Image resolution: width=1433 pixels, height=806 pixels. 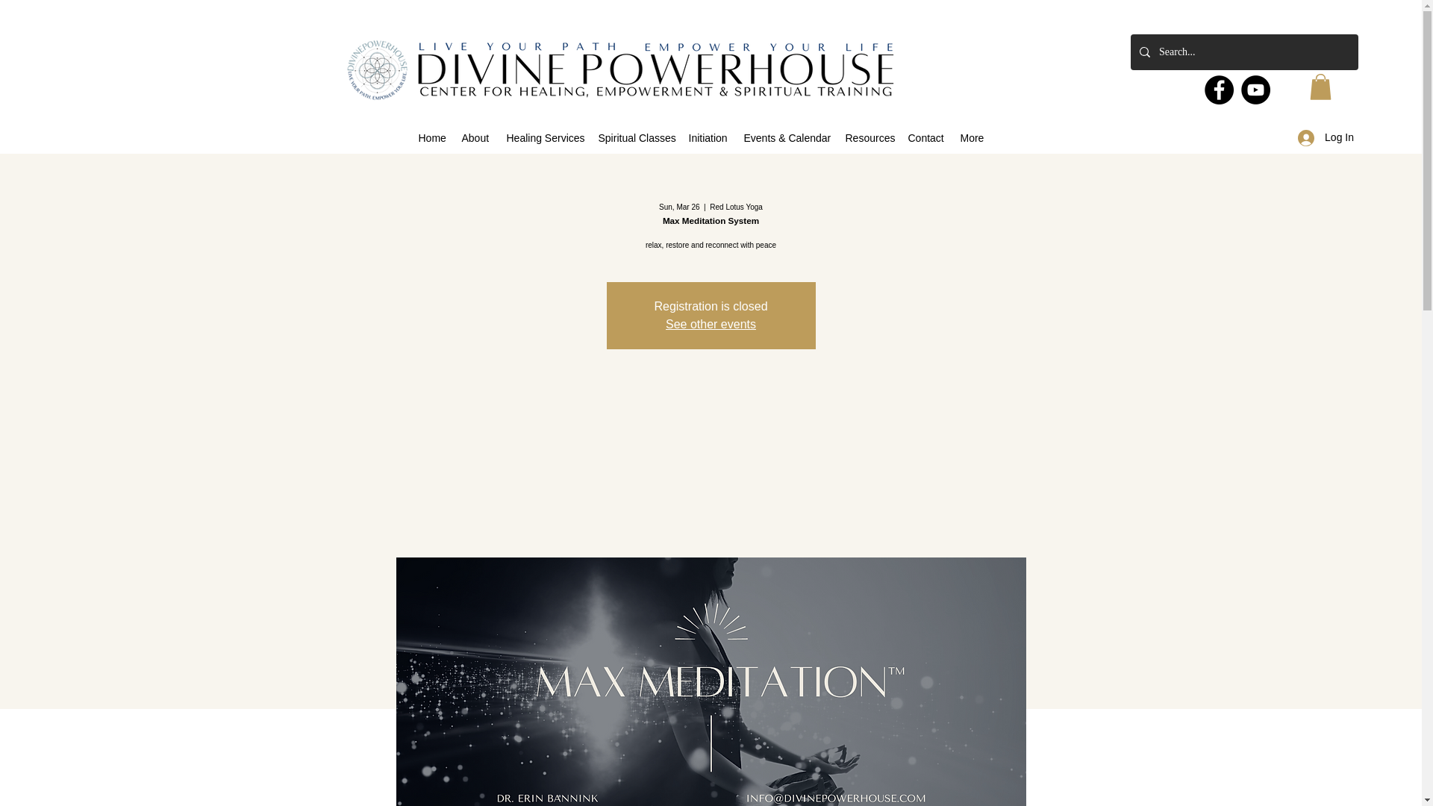 What do you see at coordinates (708, 137) in the screenshot?
I see `Initiation` at bounding box center [708, 137].